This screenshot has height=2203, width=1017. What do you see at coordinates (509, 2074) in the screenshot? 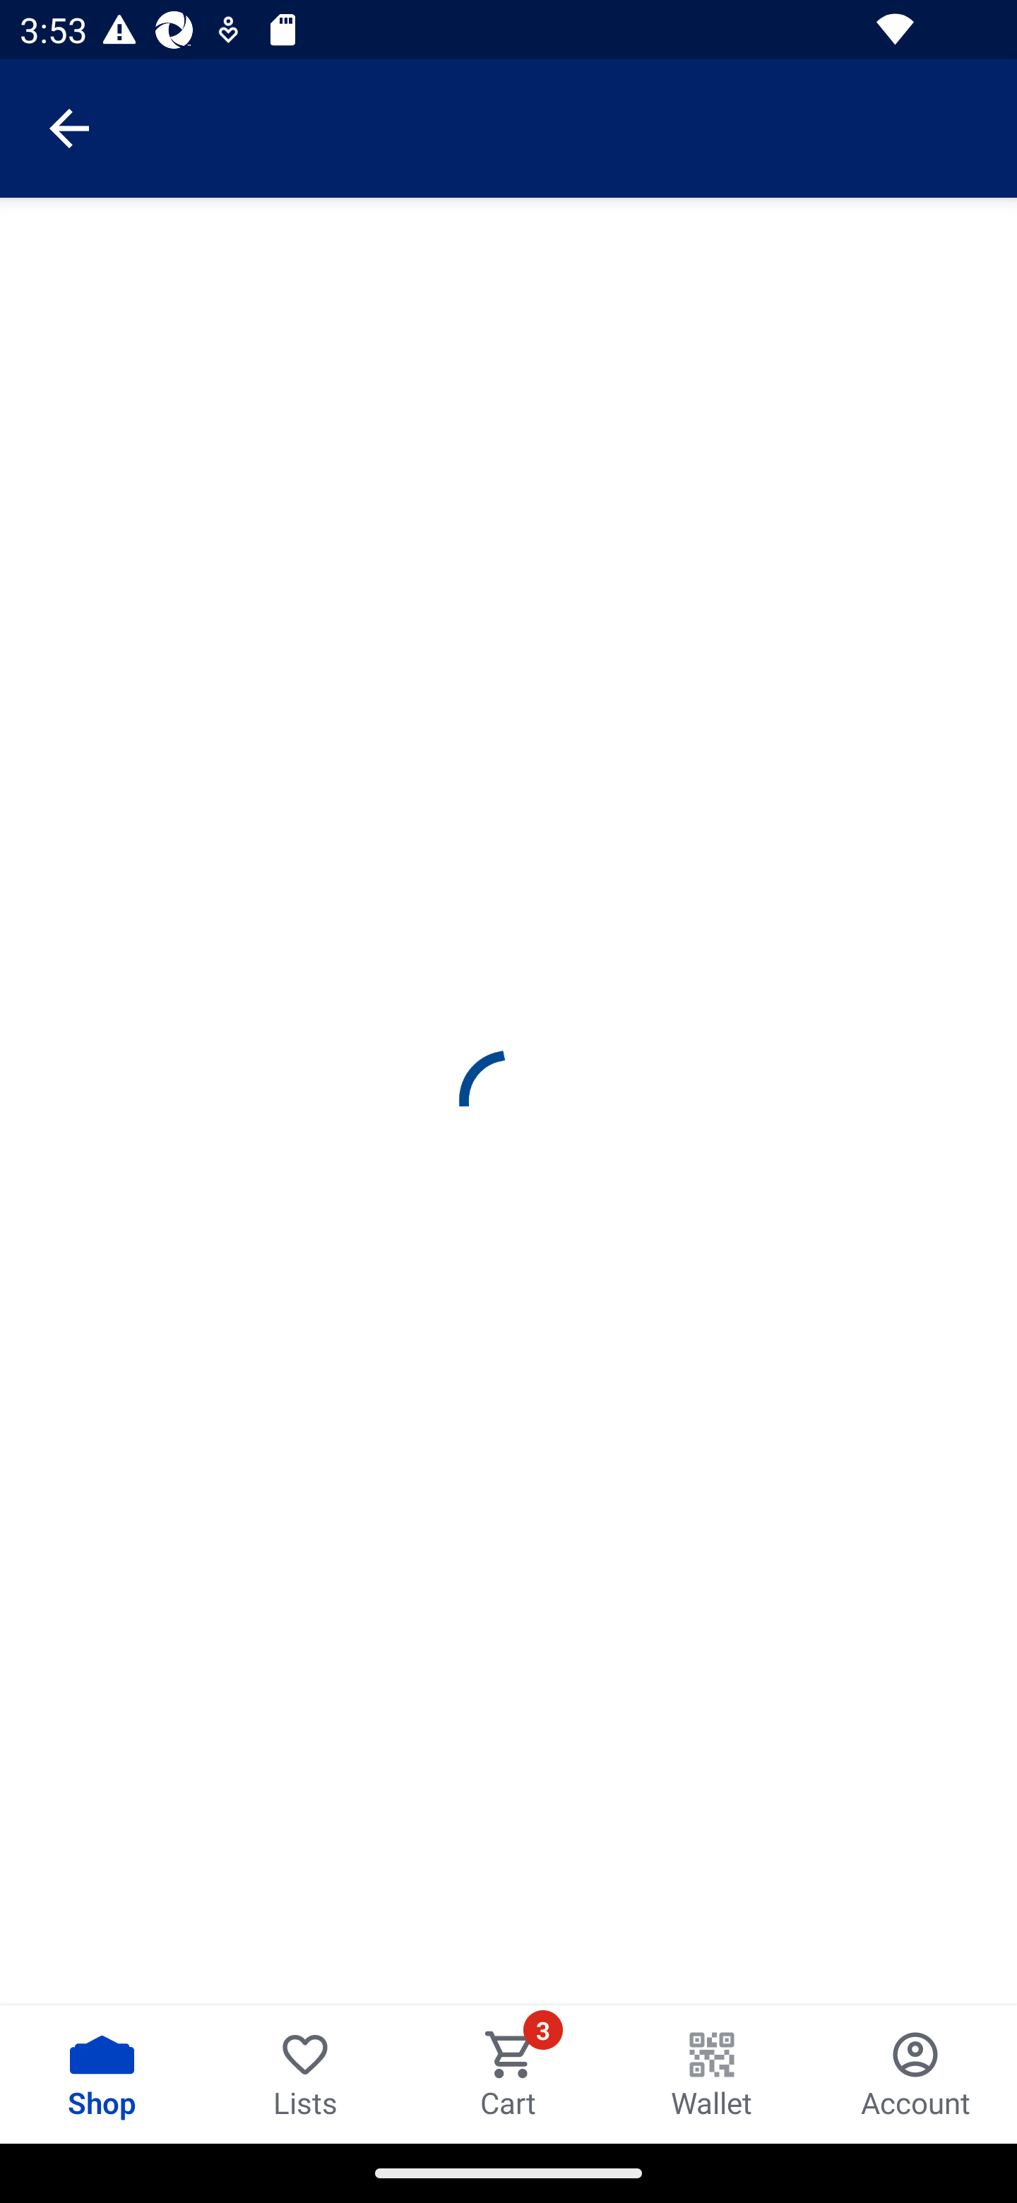
I see `Cart Cart 3` at bounding box center [509, 2074].